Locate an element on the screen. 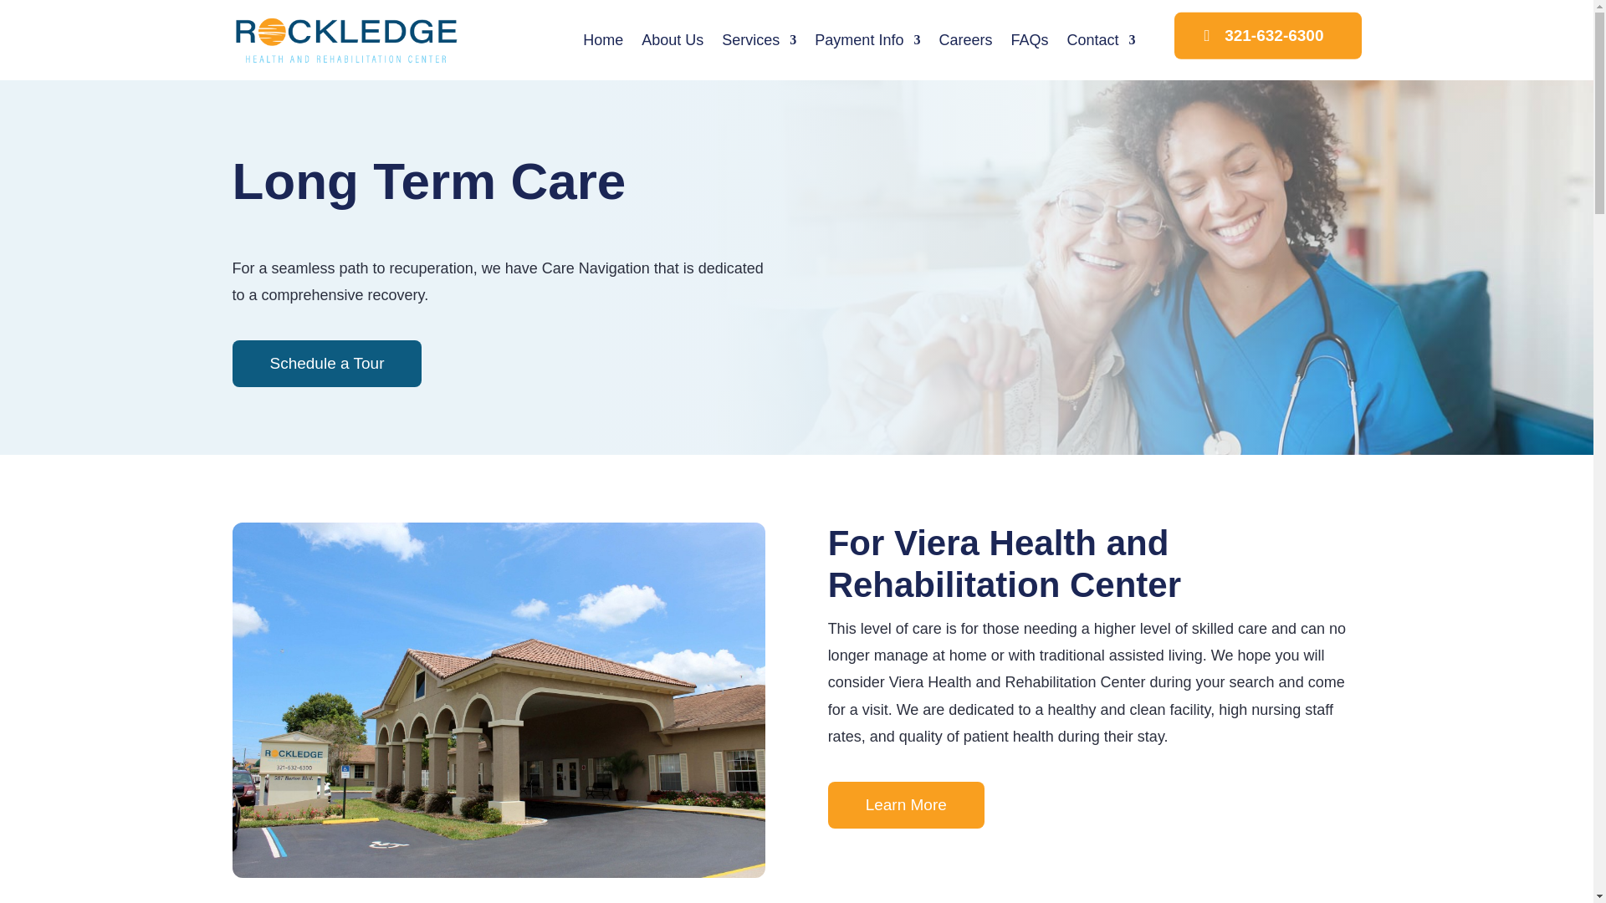  Schedule a Tour is located at coordinates (327, 364).